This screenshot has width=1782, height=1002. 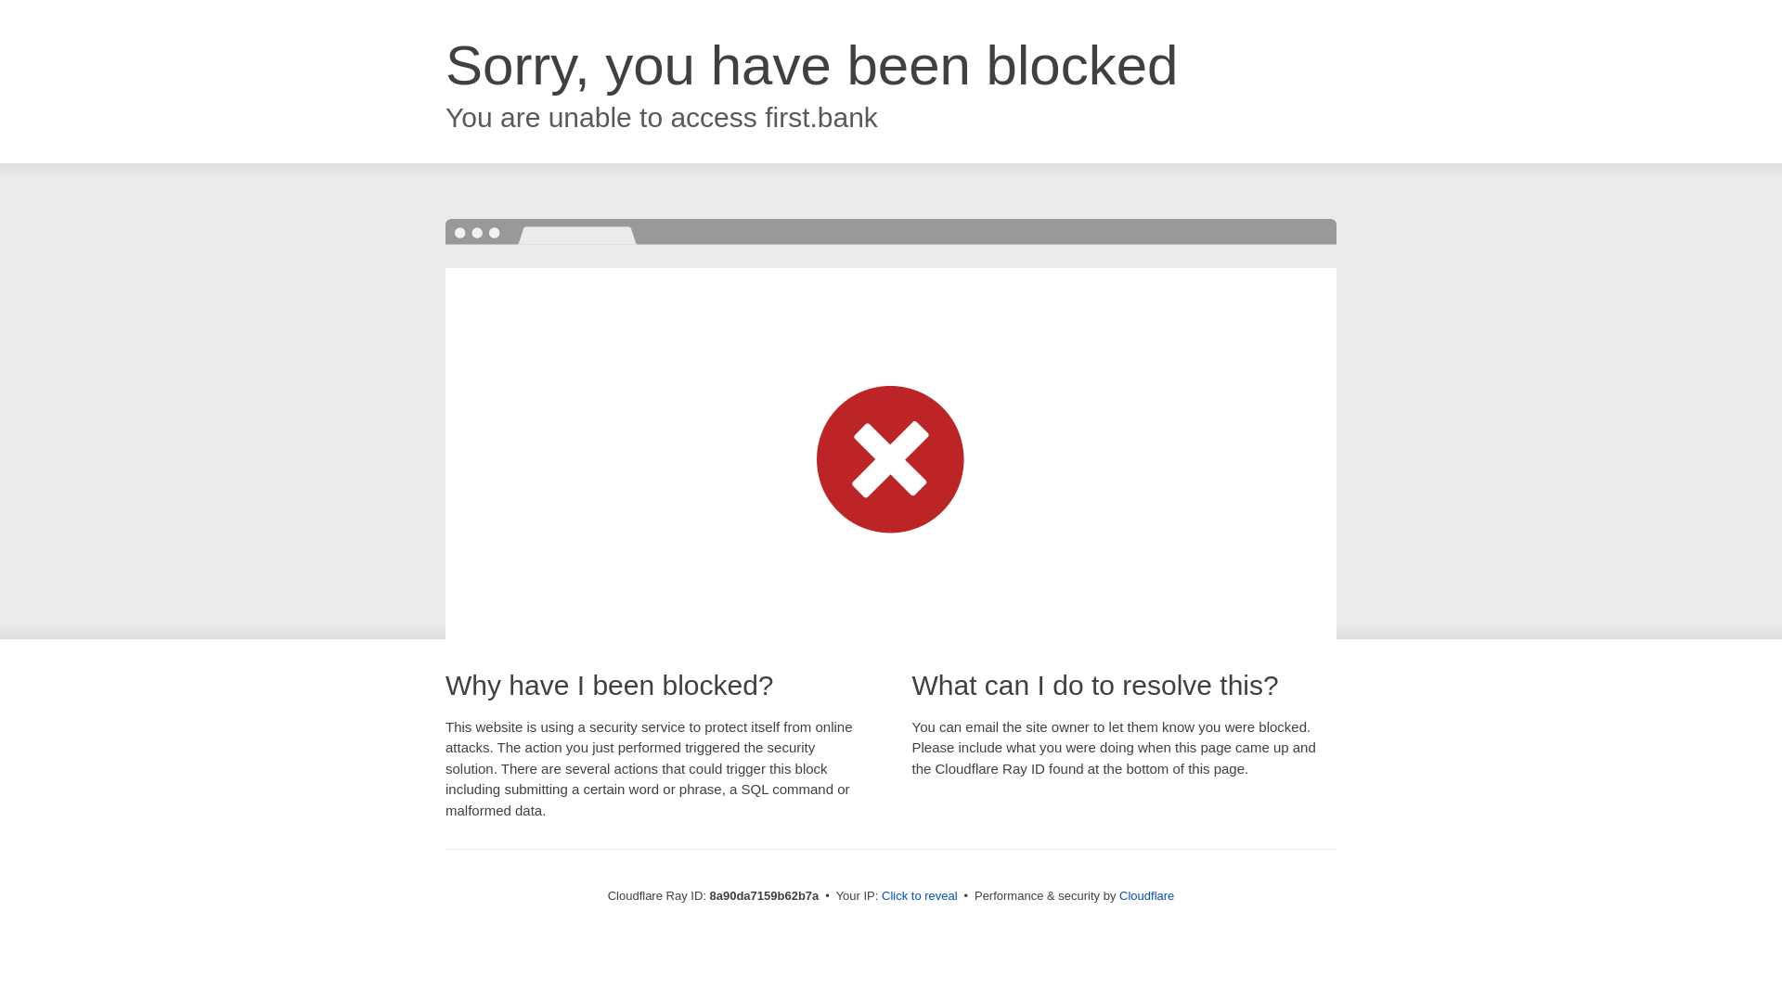 I want to click on Click to reveal, so click(x=920, y=896).